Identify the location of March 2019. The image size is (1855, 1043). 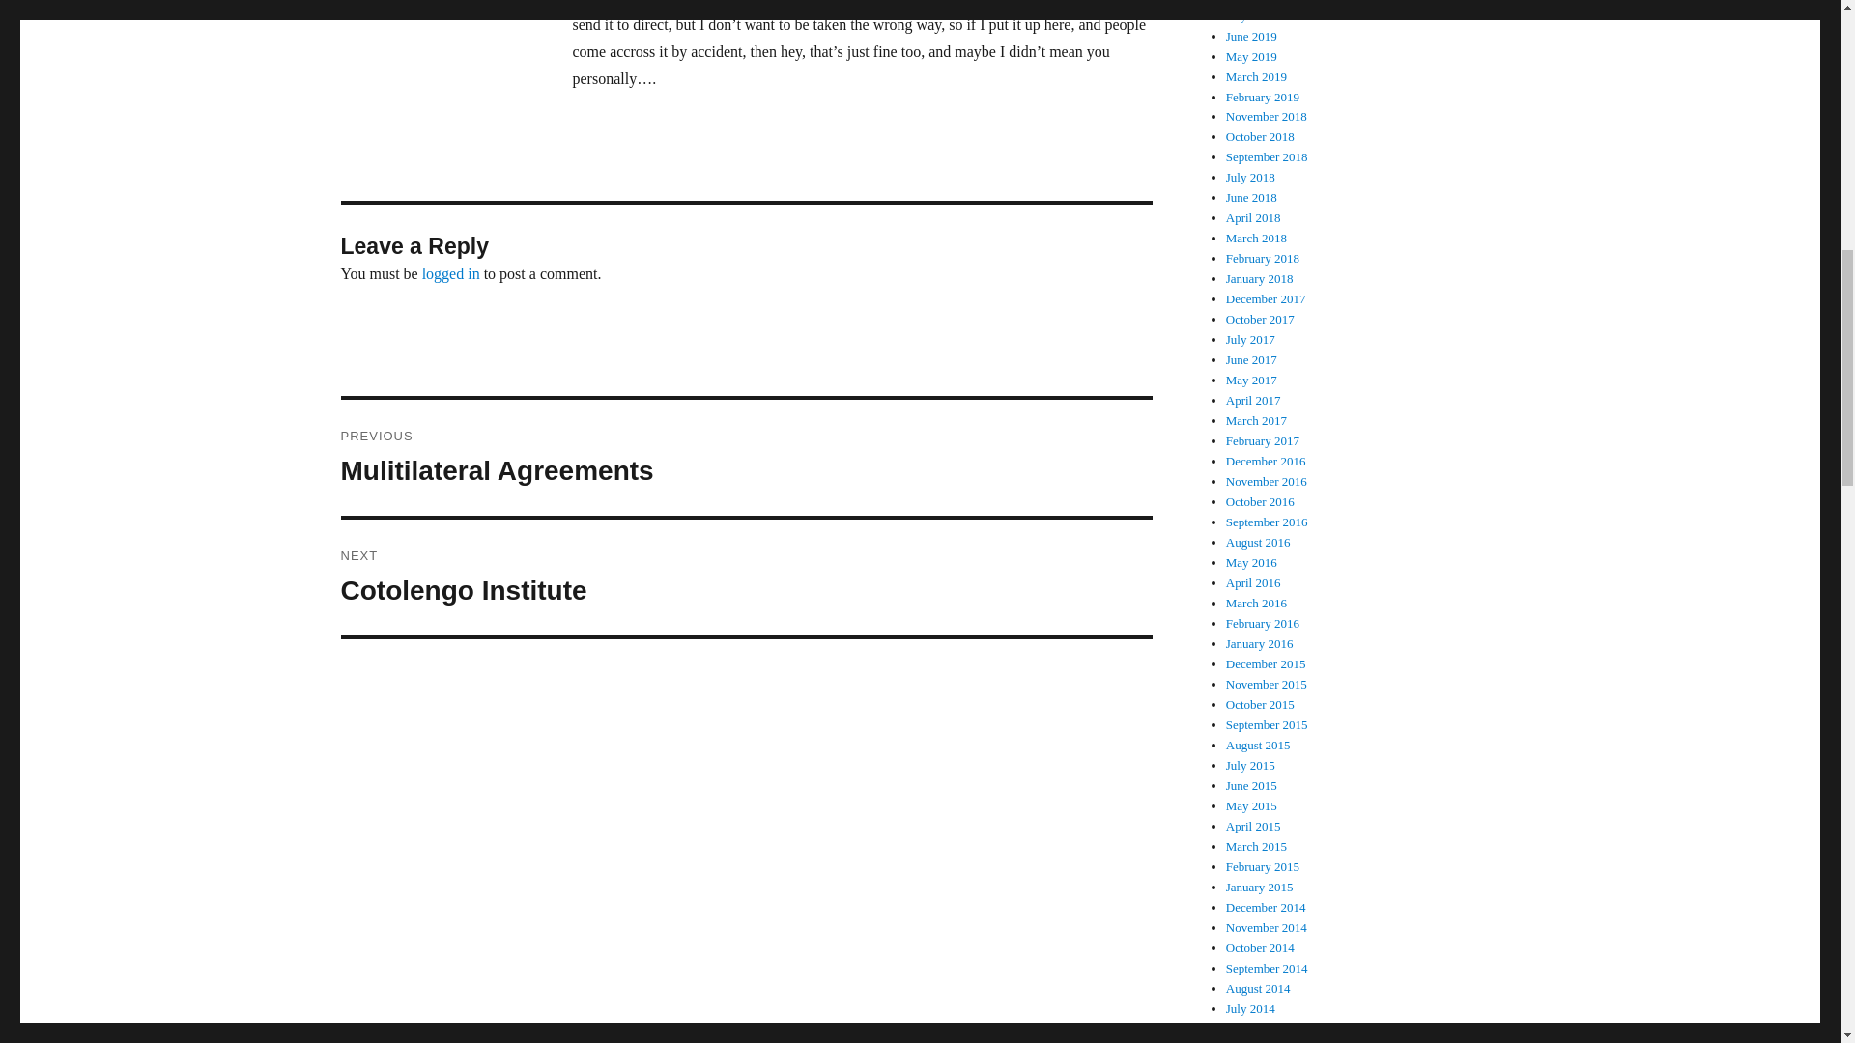
(1256, 238).